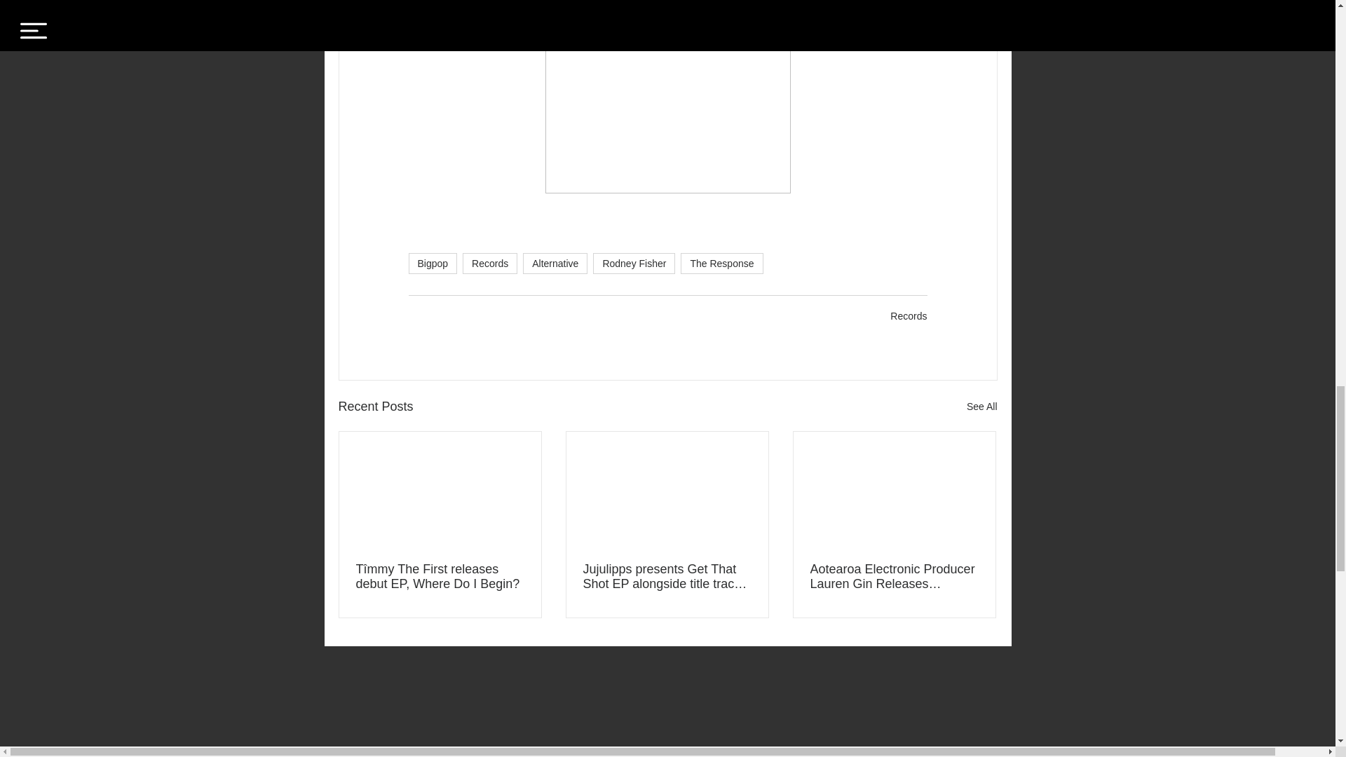 The height and width of the screenshot is (757, 1346). I want to click on The Response, so click(722, 263).